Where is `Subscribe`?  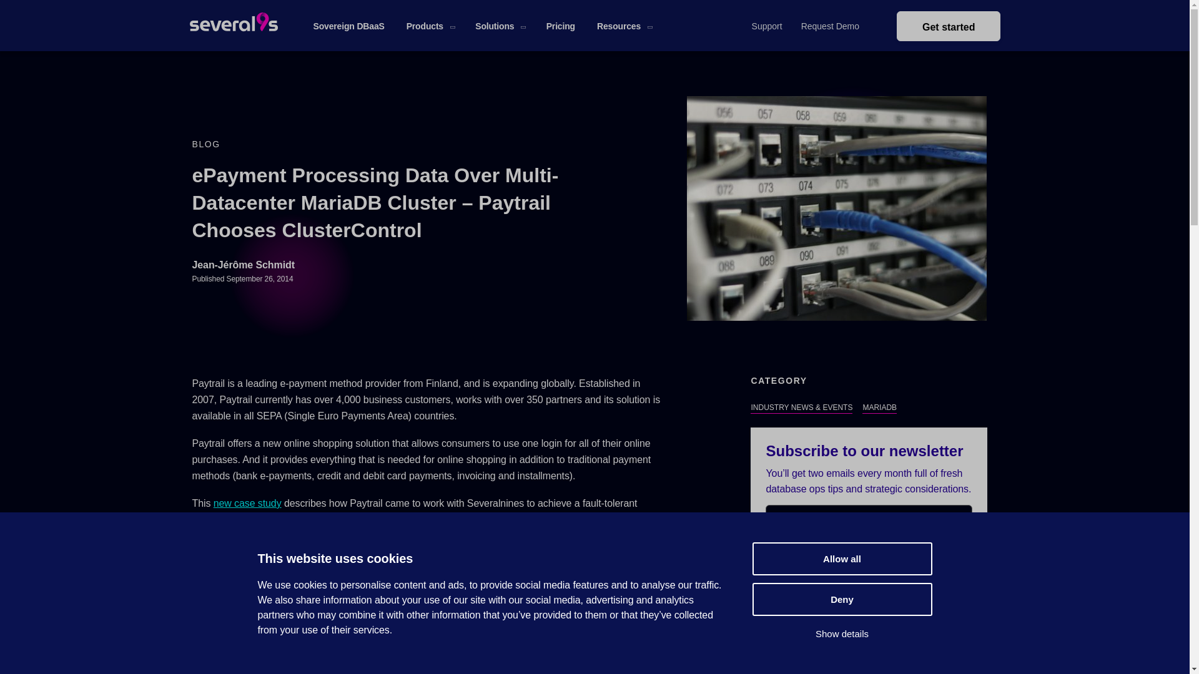 Subscribe is located at coordinates (869, 569).